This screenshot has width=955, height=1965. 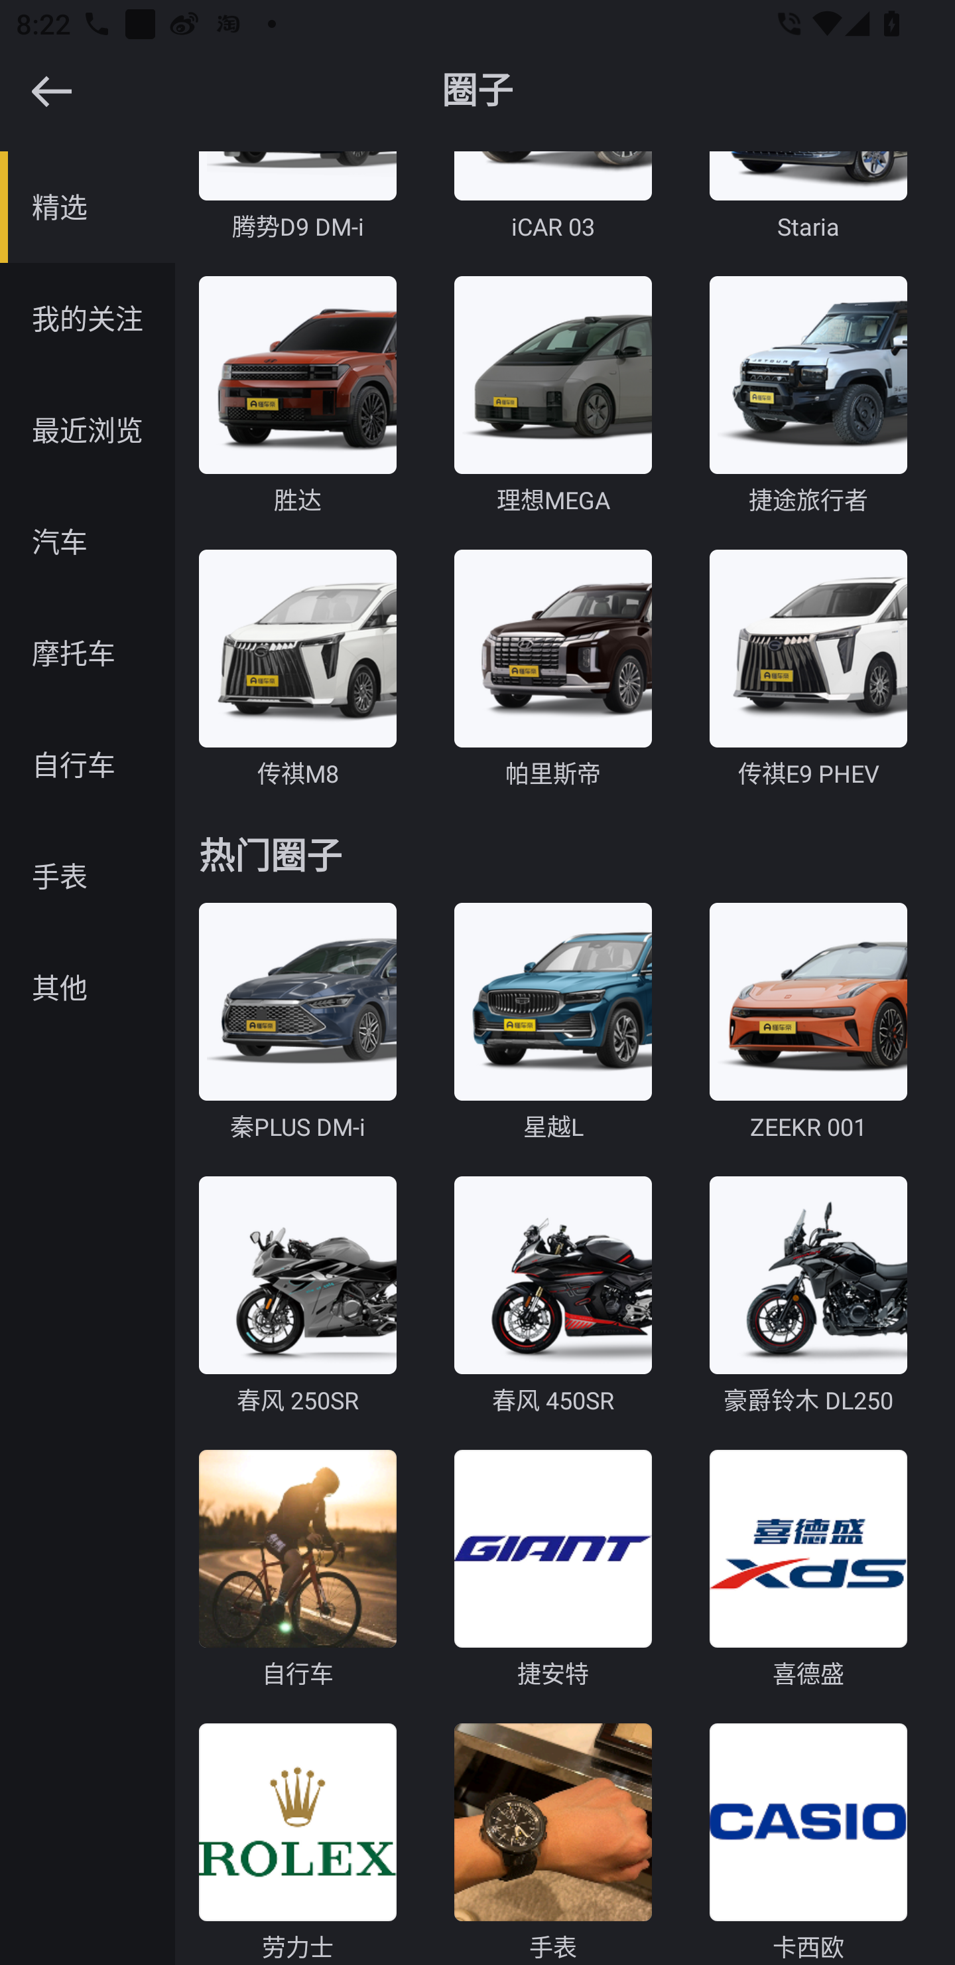 What do you see at coordinates (297, 1844) in the screenshot?
I see `劳力士` at bounding box center [297, 1844].